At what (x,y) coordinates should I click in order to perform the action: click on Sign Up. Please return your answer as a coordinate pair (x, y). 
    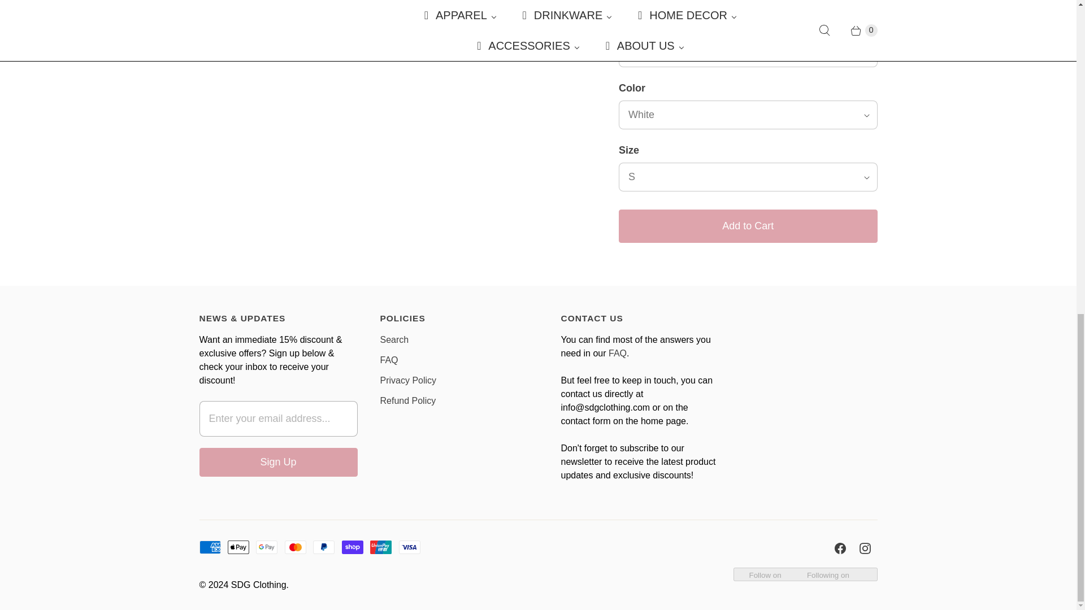
    Looking at the image, I should click on (277, 462).